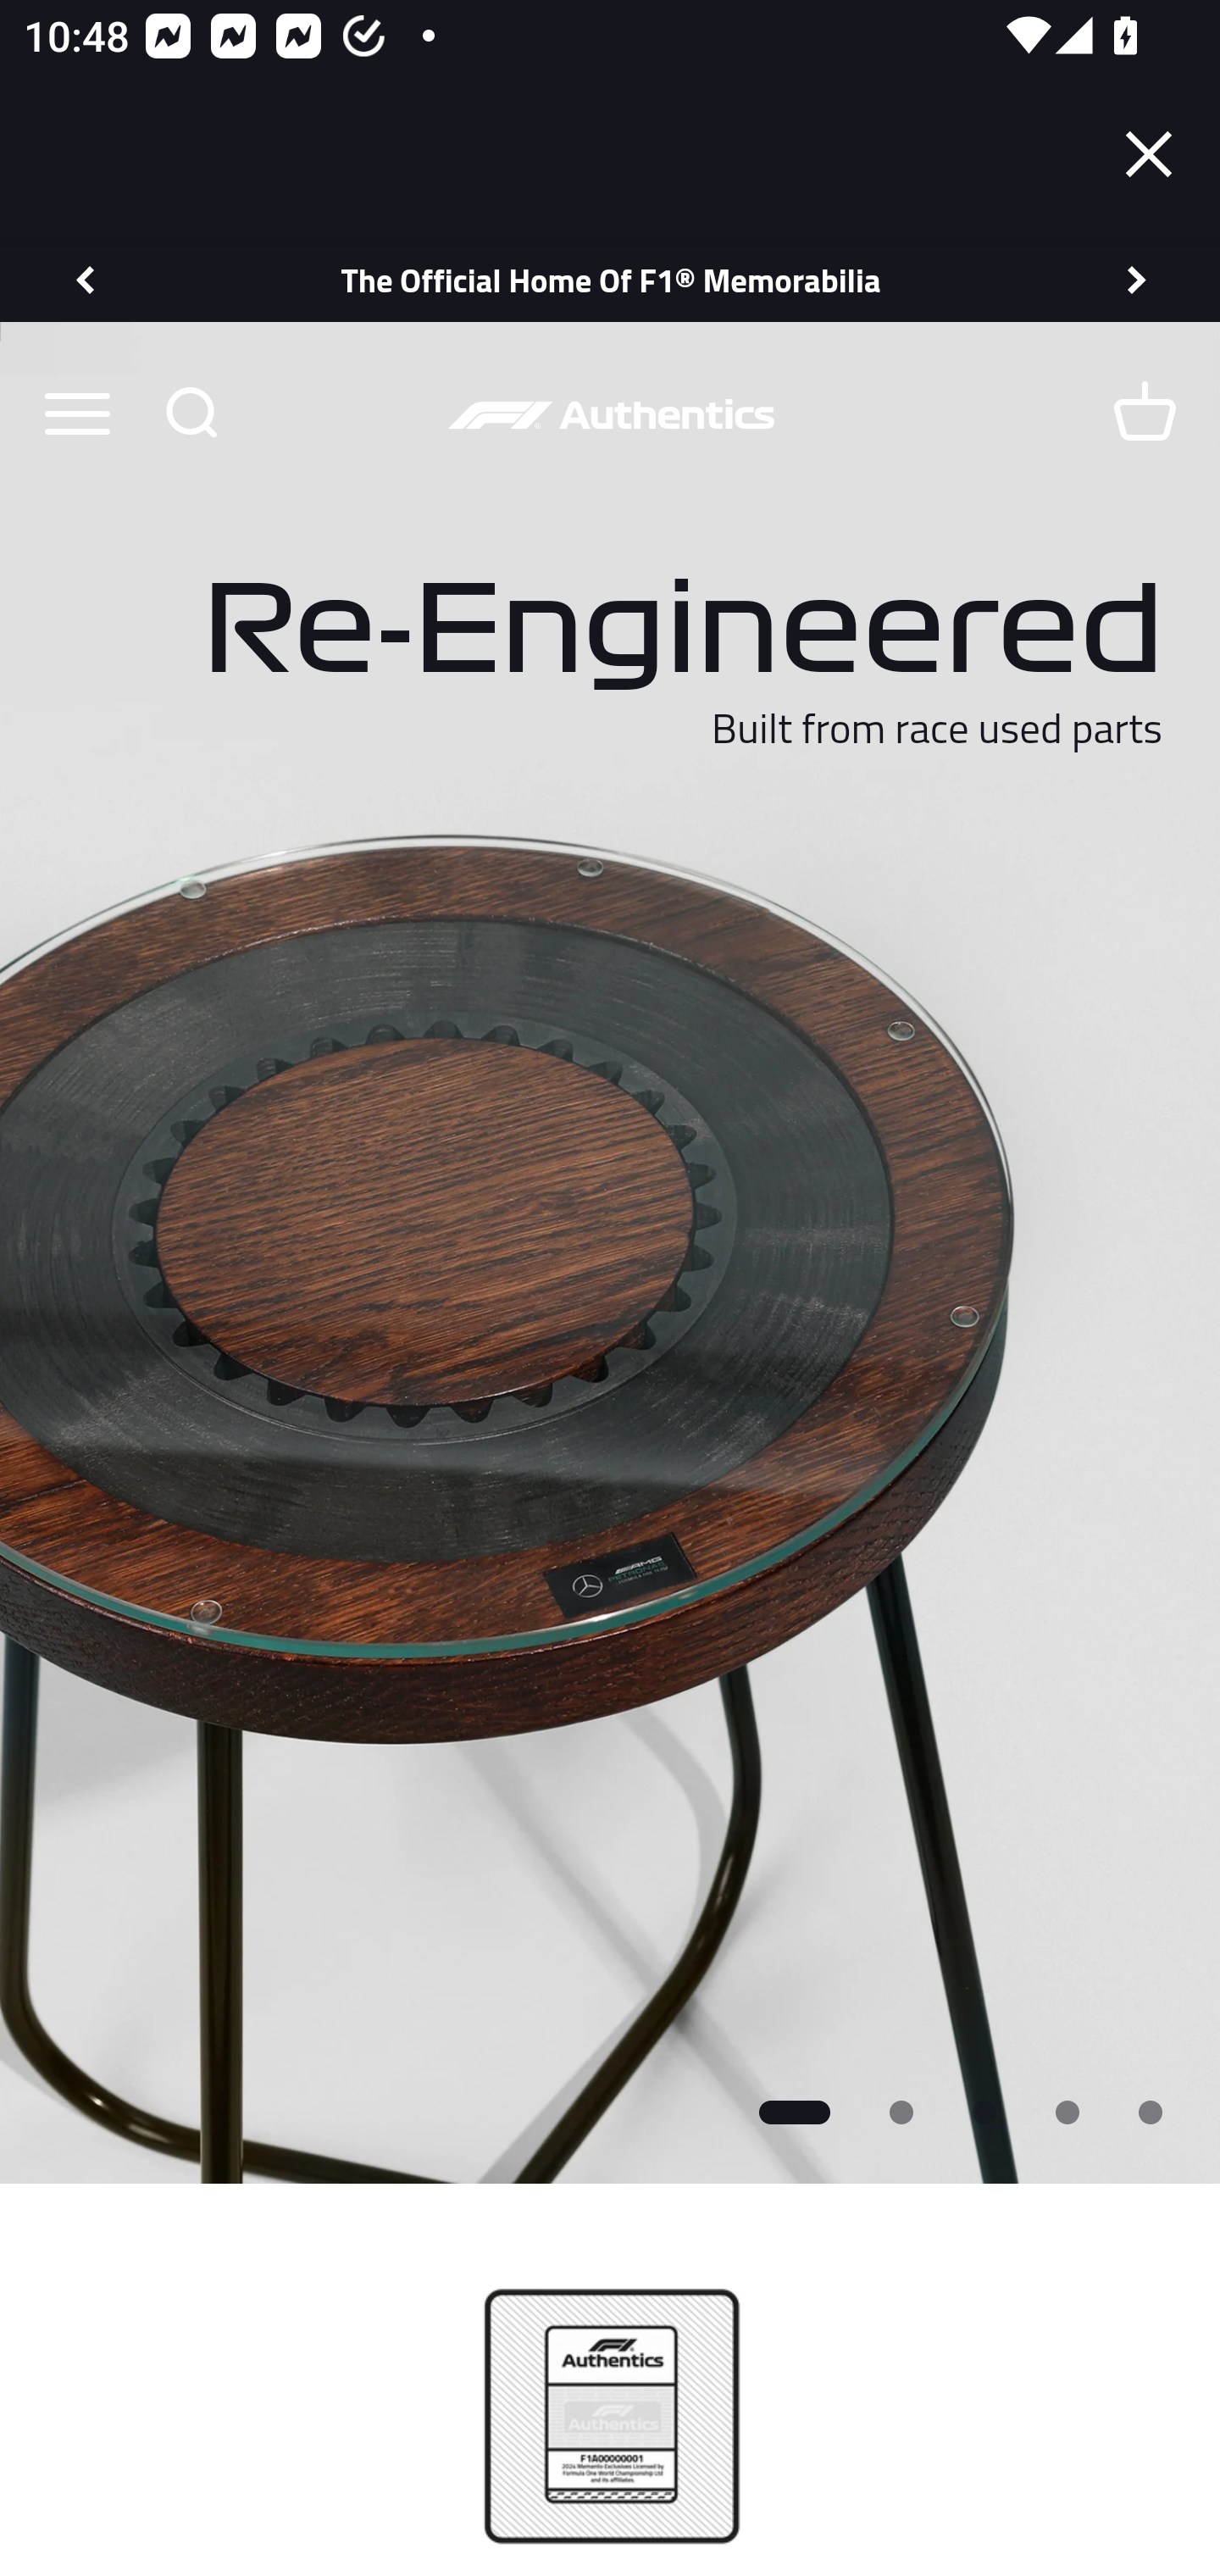 Image resolution: width=1220 pixels, height=2576 pixels. I want to click on Go to item 5, so click(1151, 2112).